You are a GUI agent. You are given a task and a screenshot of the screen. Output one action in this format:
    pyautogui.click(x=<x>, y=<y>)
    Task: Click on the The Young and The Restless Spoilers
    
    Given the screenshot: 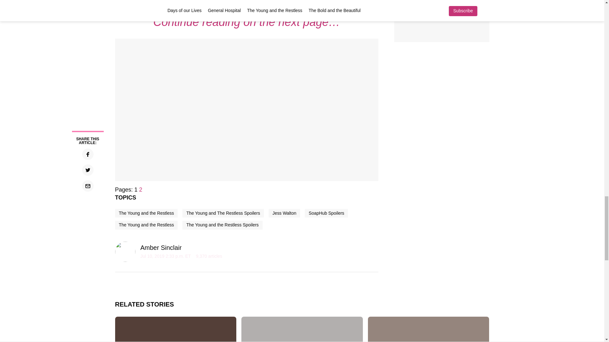 What is the action you would take?
    pyautogui.click(x=223, y=213)
    